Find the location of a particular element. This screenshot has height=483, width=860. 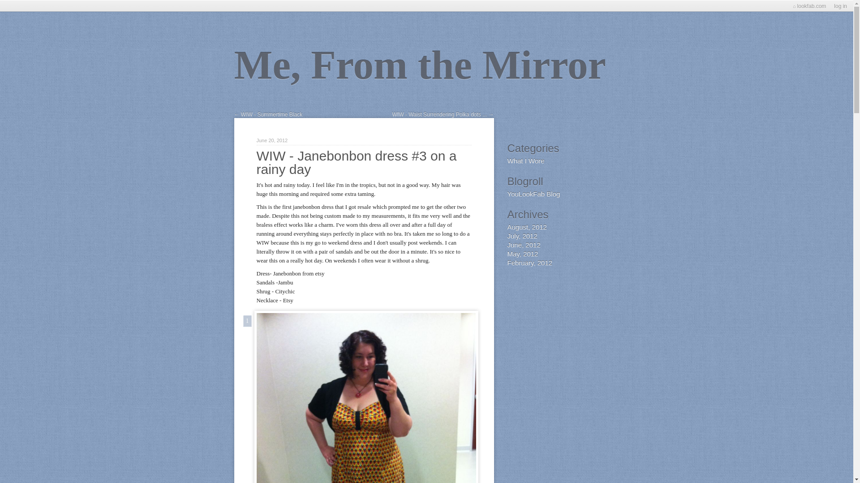

Archive for August, 2012 is located at coordinates (527, 227).